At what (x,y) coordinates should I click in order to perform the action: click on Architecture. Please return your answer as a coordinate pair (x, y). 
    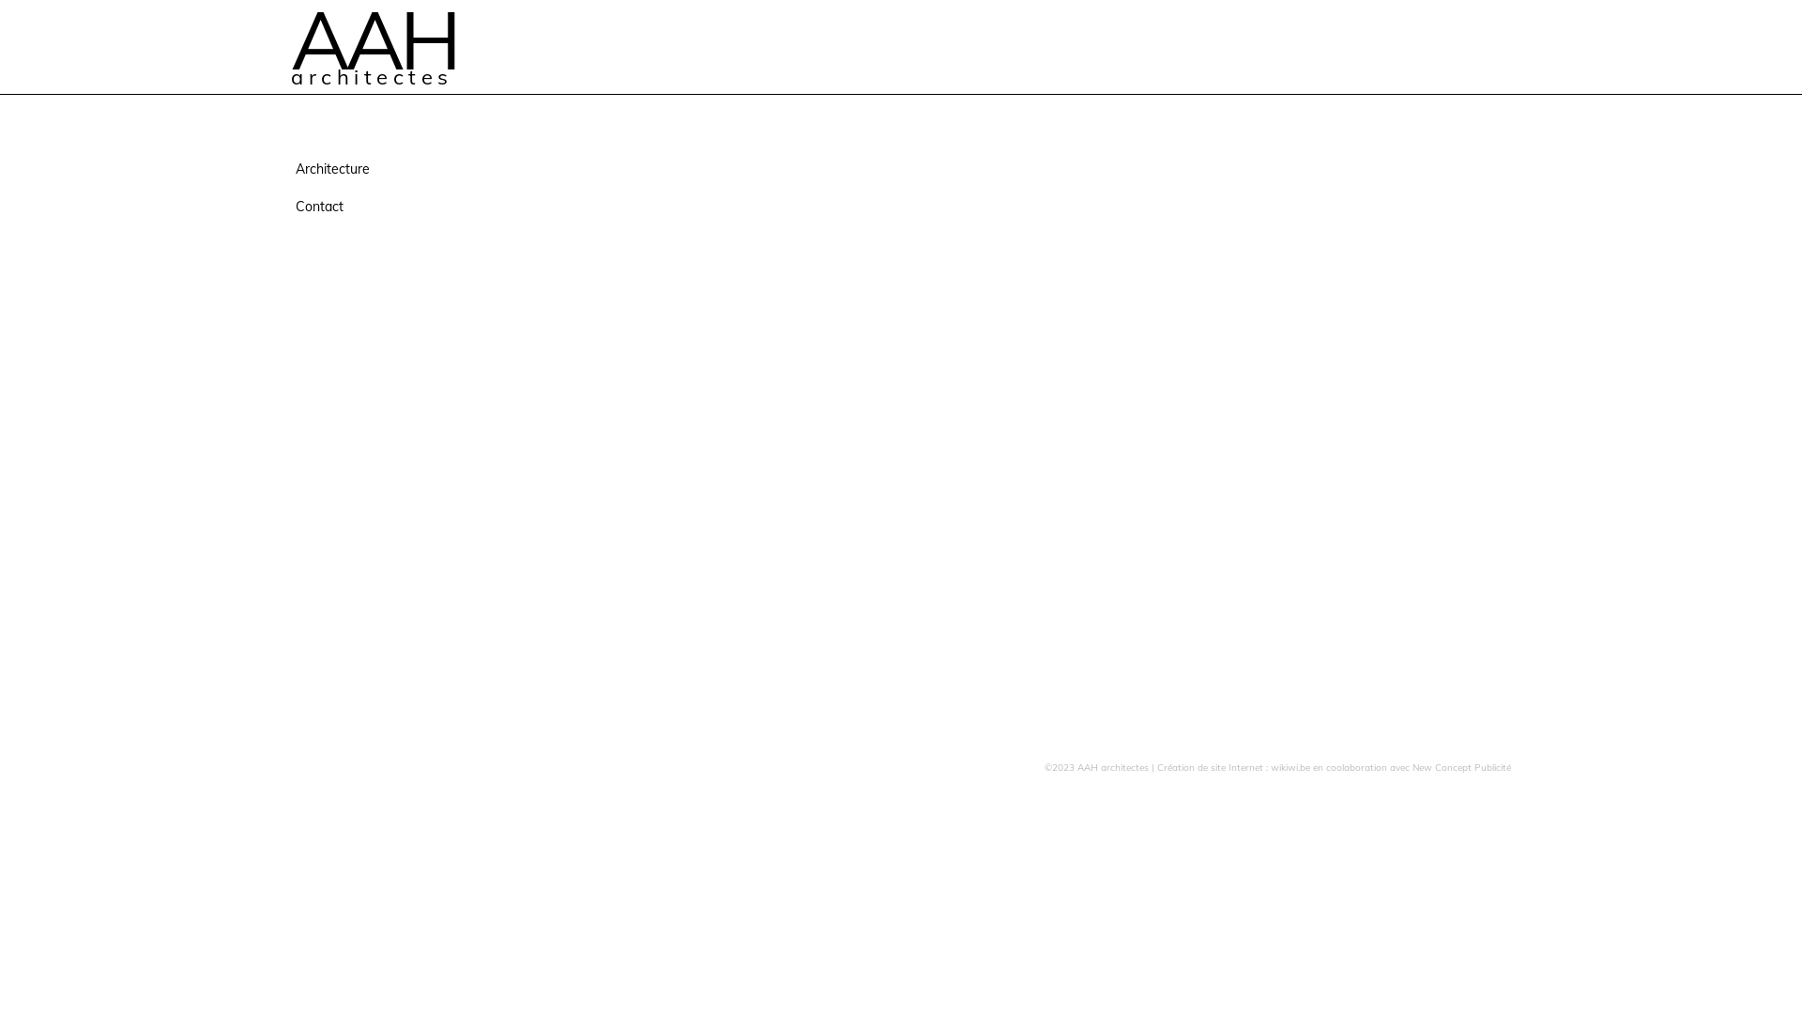
    Looking at the image, I should click on (379, 169).